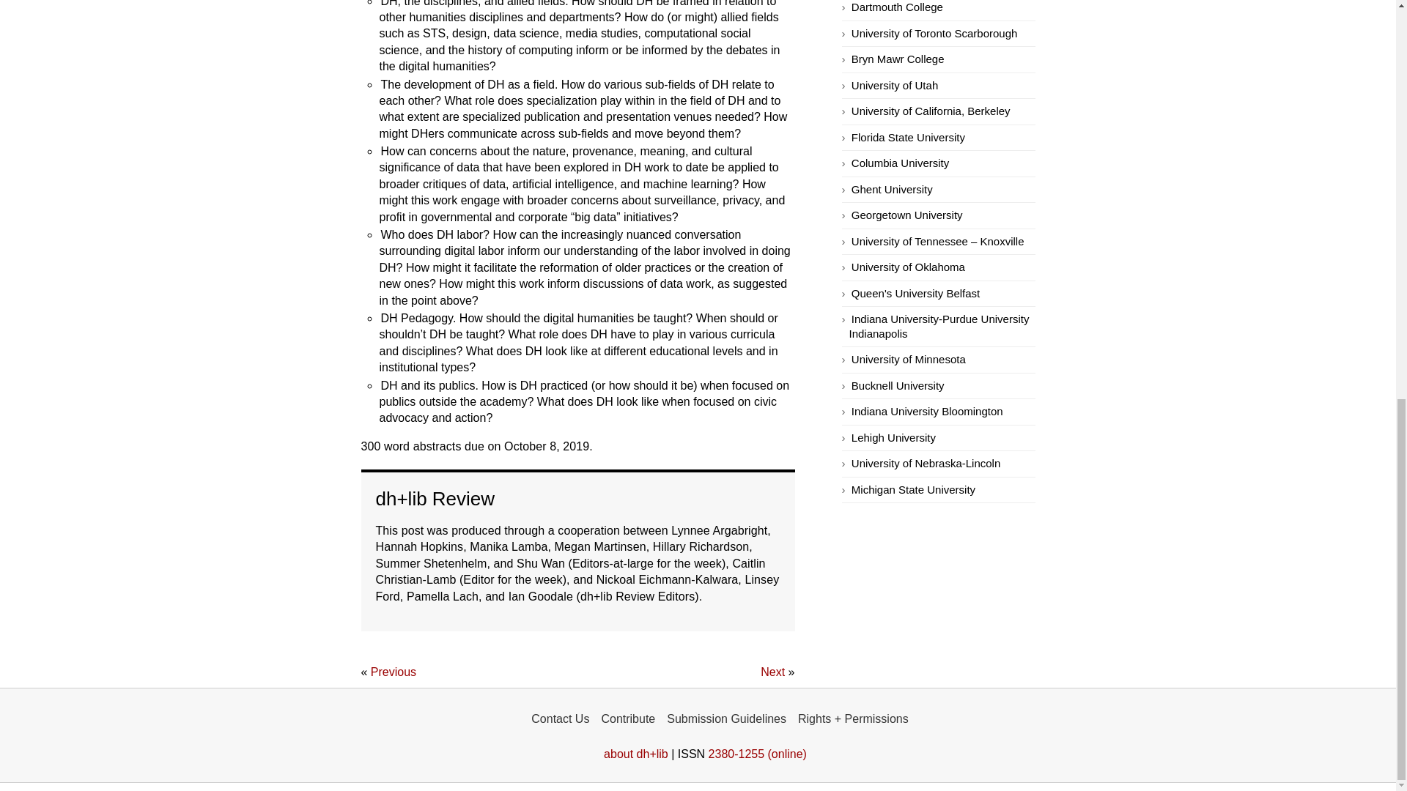 Image resolution: width=1407 pixels, height=791 pixels. Describe the element at coordinates (931, 111) in the screenshot. I see `University of California, Berkeley` at that location.